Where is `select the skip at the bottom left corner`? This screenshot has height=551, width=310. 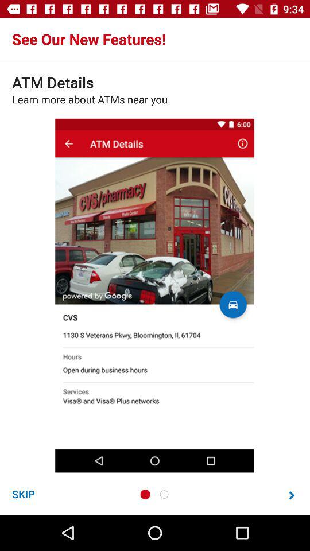 select the skip at the bottom left corner is located at coordinates (23, 494).